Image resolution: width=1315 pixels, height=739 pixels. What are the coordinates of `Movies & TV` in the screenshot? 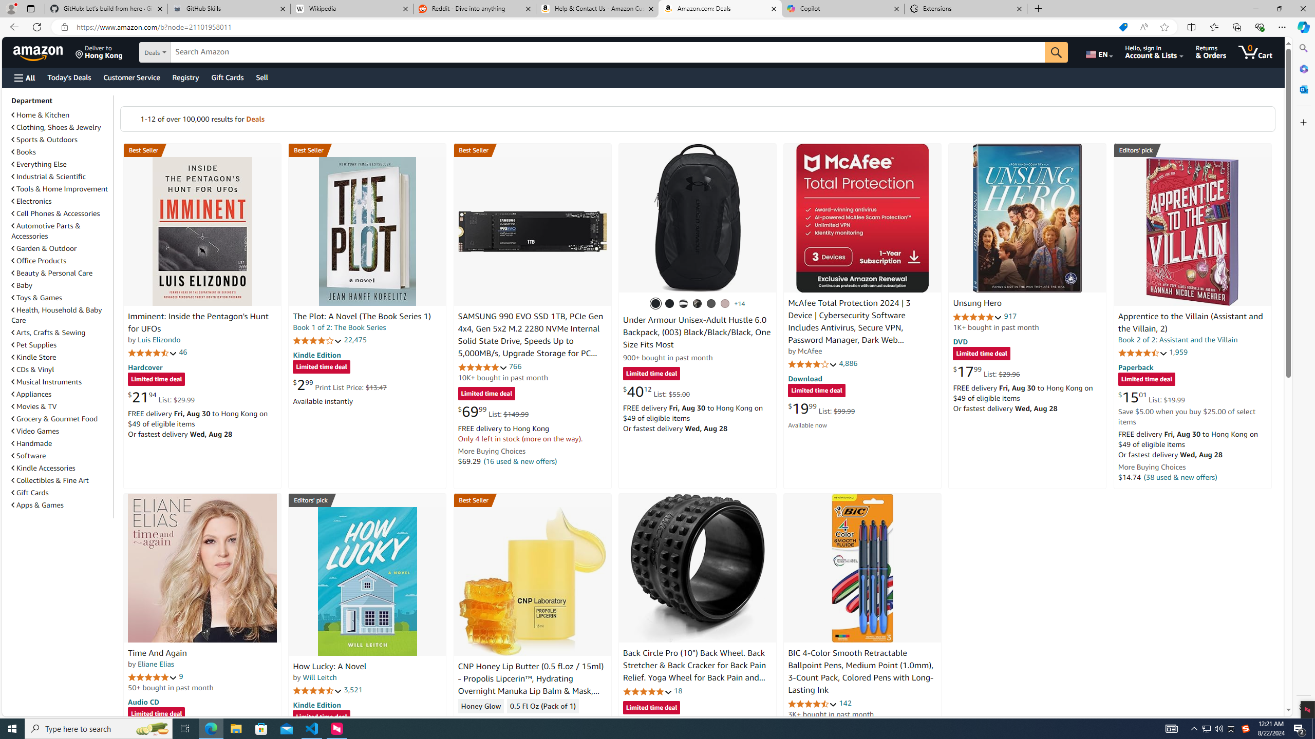 It's located at (34, 406).